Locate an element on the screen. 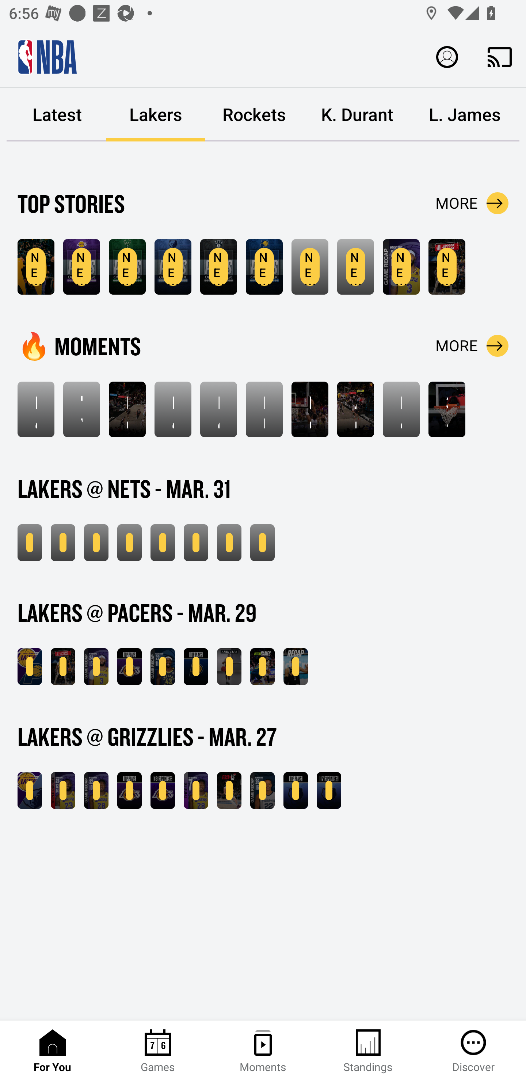 The width and height of the screenshot is (526, 1082). NEW LAL's Top Plays from LAL vs. MEM is located at coordinates (129, 791).